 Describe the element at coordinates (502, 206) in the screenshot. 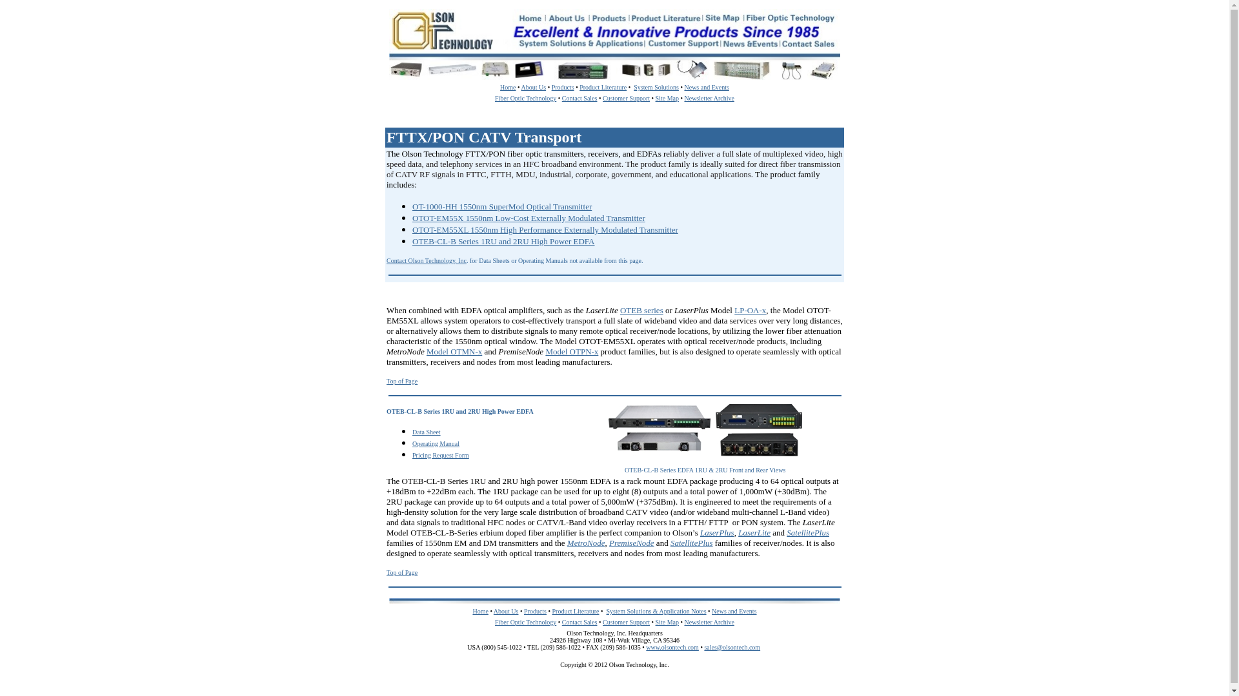

I see `OT-1000-HH 1550nm SuperMod Optical Transmitter` at that location.